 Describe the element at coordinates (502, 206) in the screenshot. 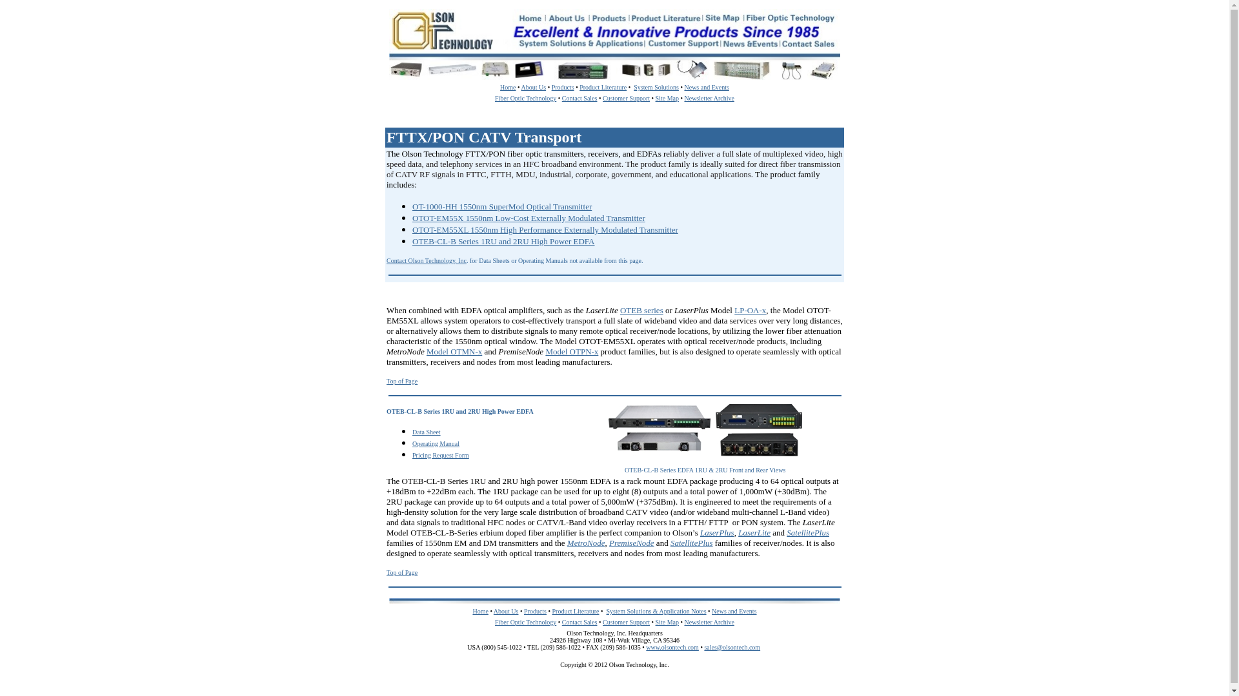

I see `OT-1000-HH 1550nm SuperMod Optical Transmitter` at that location.